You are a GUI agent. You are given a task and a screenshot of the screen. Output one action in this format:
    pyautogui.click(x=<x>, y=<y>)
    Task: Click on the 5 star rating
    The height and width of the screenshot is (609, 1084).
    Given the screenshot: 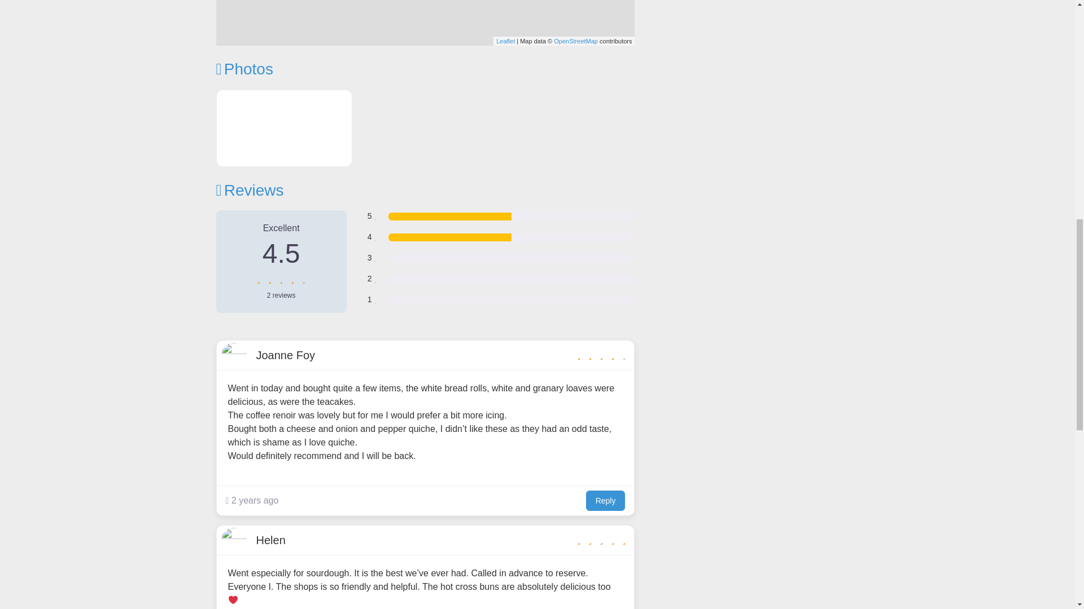 What is the action you would take?
    pyautogui.click(x=601, y=540)
    